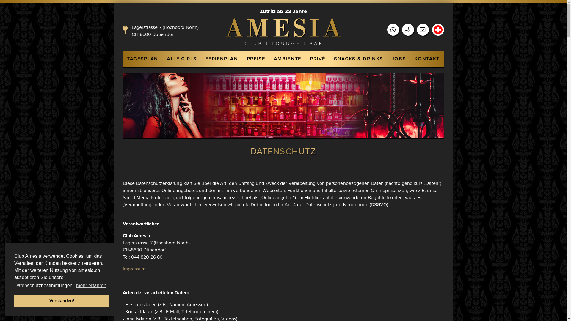  Describe the element at coordinates (91, 286) in the screenshot. I see `mehr erfahren` at that location.